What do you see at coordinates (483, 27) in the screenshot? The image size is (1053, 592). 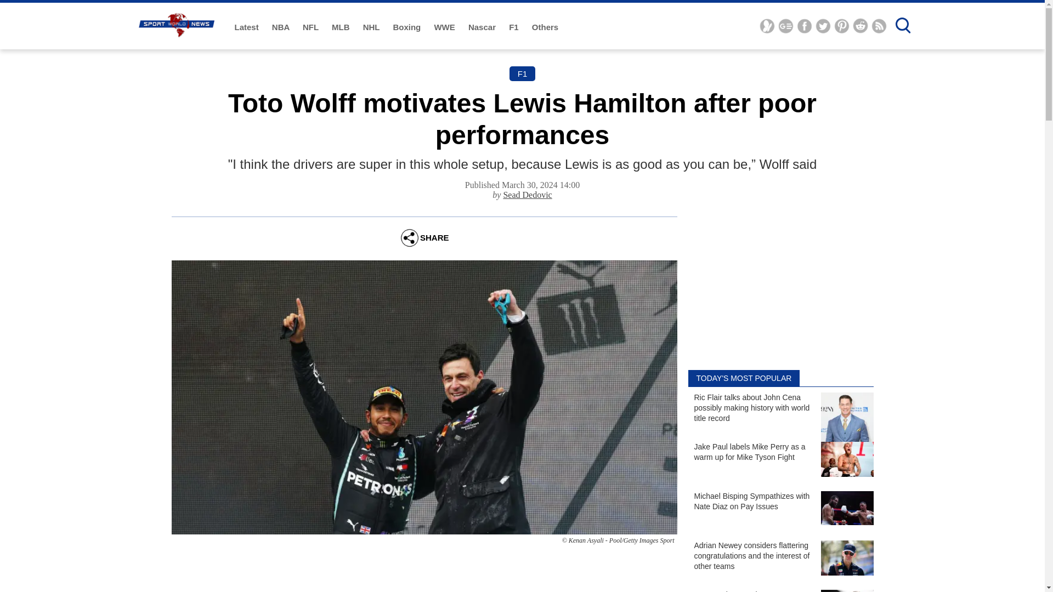 I see `Nascar` at bounding box center [483, 27].